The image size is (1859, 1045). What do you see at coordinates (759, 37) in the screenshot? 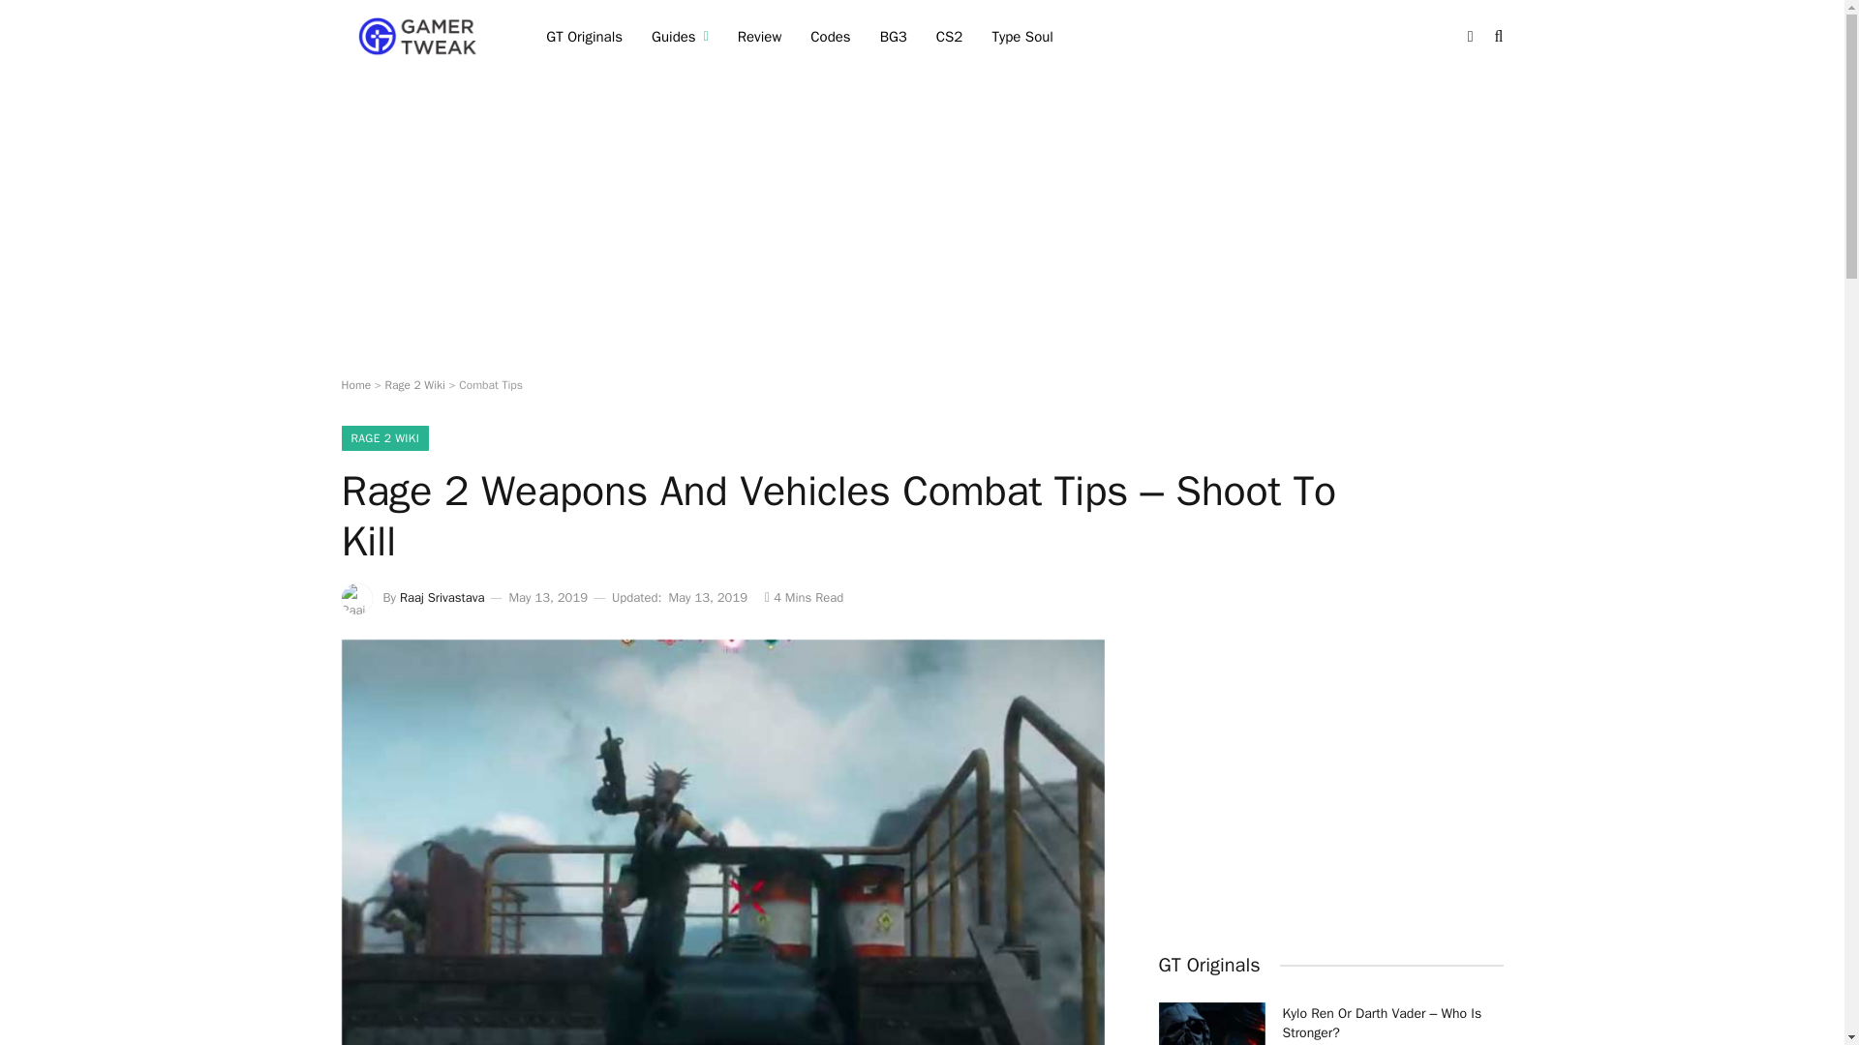
I see `Review` at bounding box center [759, 37].